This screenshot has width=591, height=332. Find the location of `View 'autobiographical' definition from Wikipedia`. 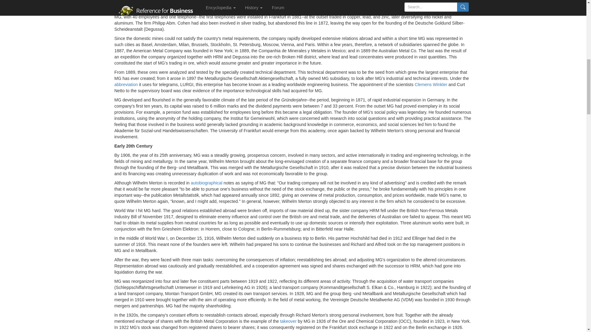

View 'autobiographical' definition from Wikipedia is located at coordinates (207, 183).